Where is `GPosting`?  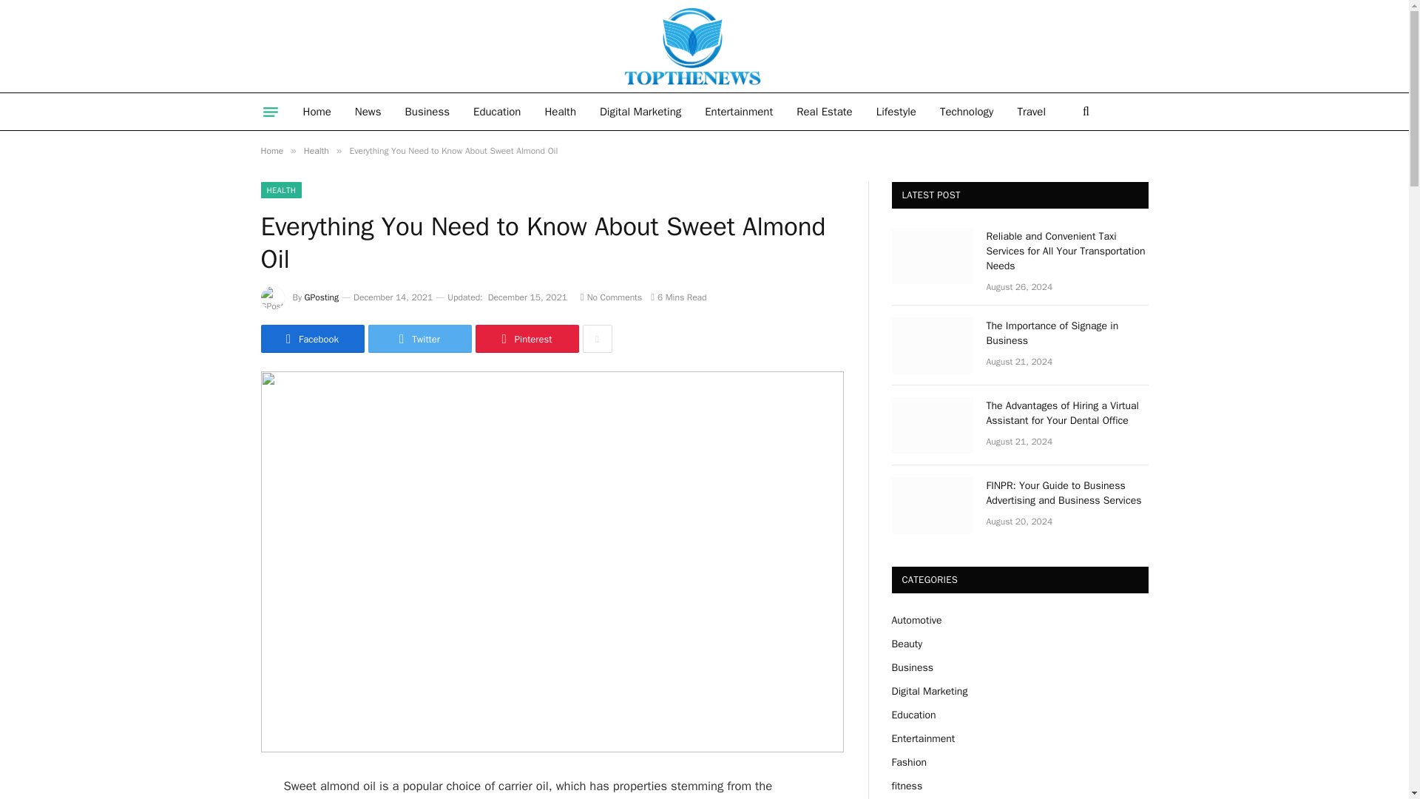
GPosting is located at coordinates (322, 297).